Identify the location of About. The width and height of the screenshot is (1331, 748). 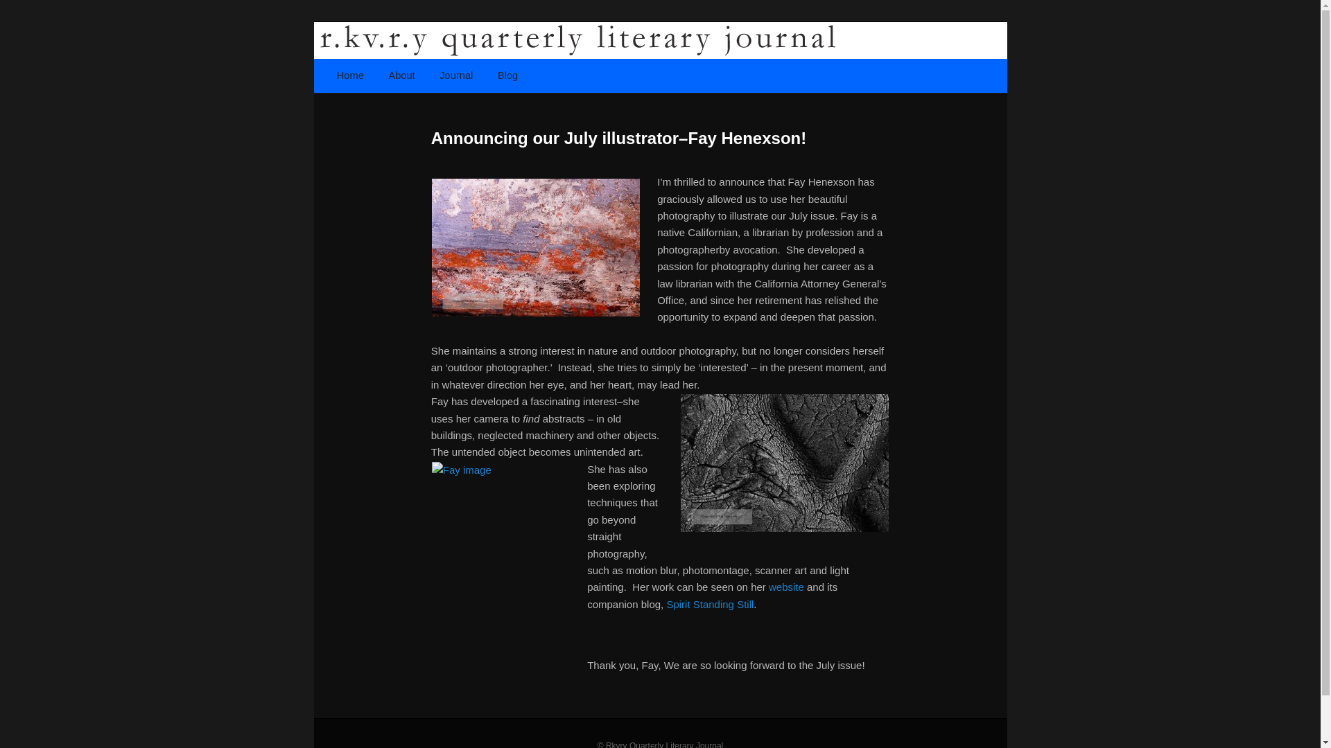
(402, 75).